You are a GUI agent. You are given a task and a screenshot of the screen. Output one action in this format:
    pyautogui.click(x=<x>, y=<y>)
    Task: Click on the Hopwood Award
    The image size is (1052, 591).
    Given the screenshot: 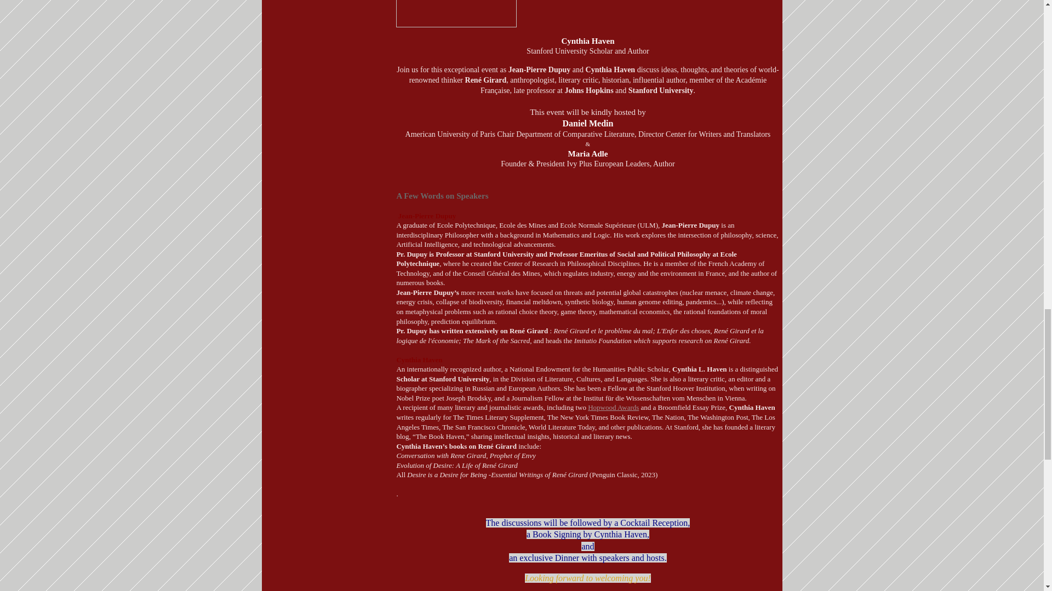 What is the action you would take?
    pyautogui.click(x=613, y=407)
    